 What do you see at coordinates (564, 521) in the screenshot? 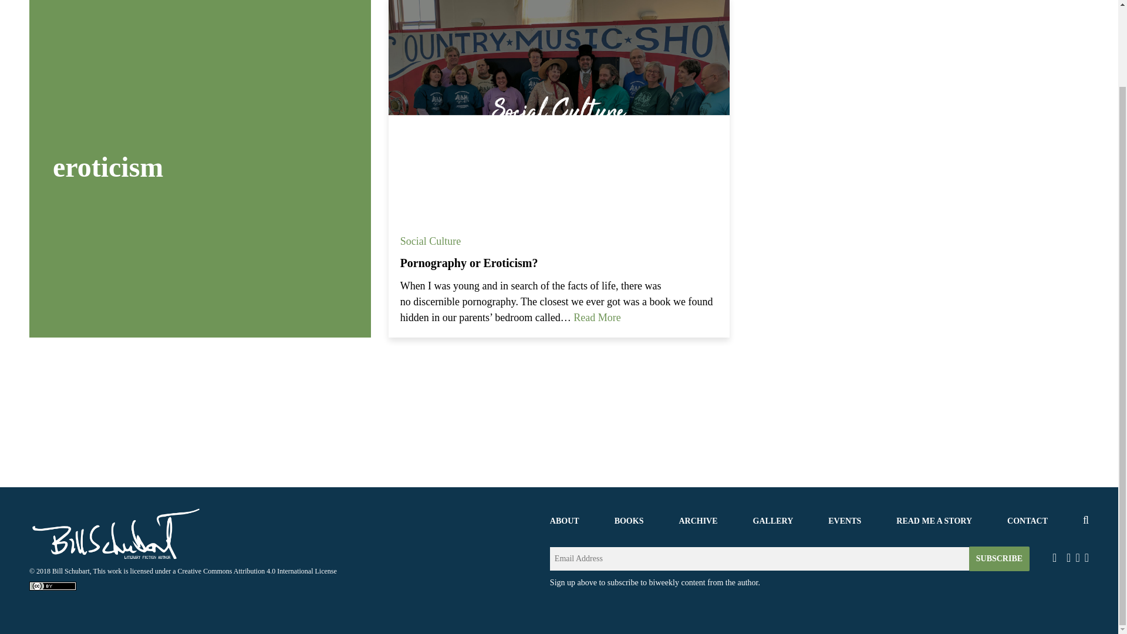
I see `ABOUT` at bounding box center [564, 521].